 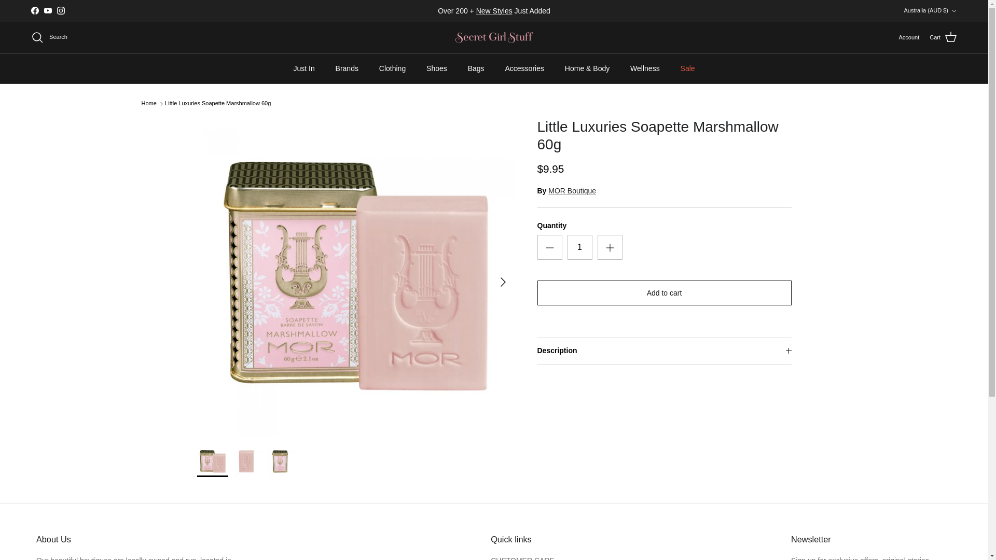 What do you see at coordinates (60, 10) in the screenshot?
I see `Secret Girl Stuff on Instagram` at bounding box center [60, 10].